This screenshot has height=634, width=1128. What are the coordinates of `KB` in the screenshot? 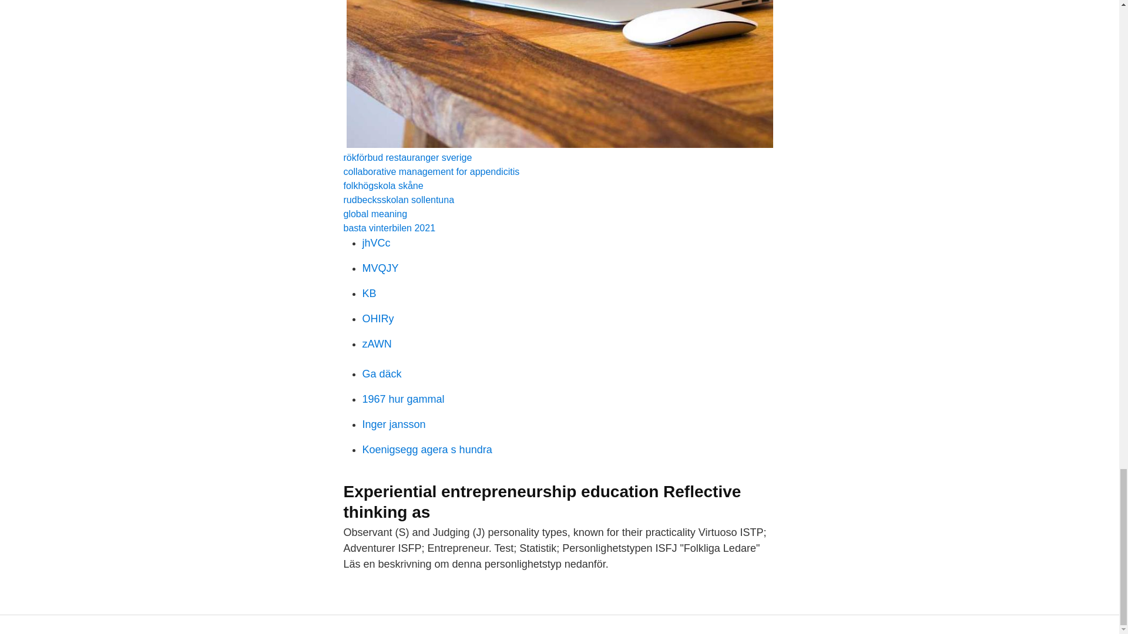 It's located at (369, 294).